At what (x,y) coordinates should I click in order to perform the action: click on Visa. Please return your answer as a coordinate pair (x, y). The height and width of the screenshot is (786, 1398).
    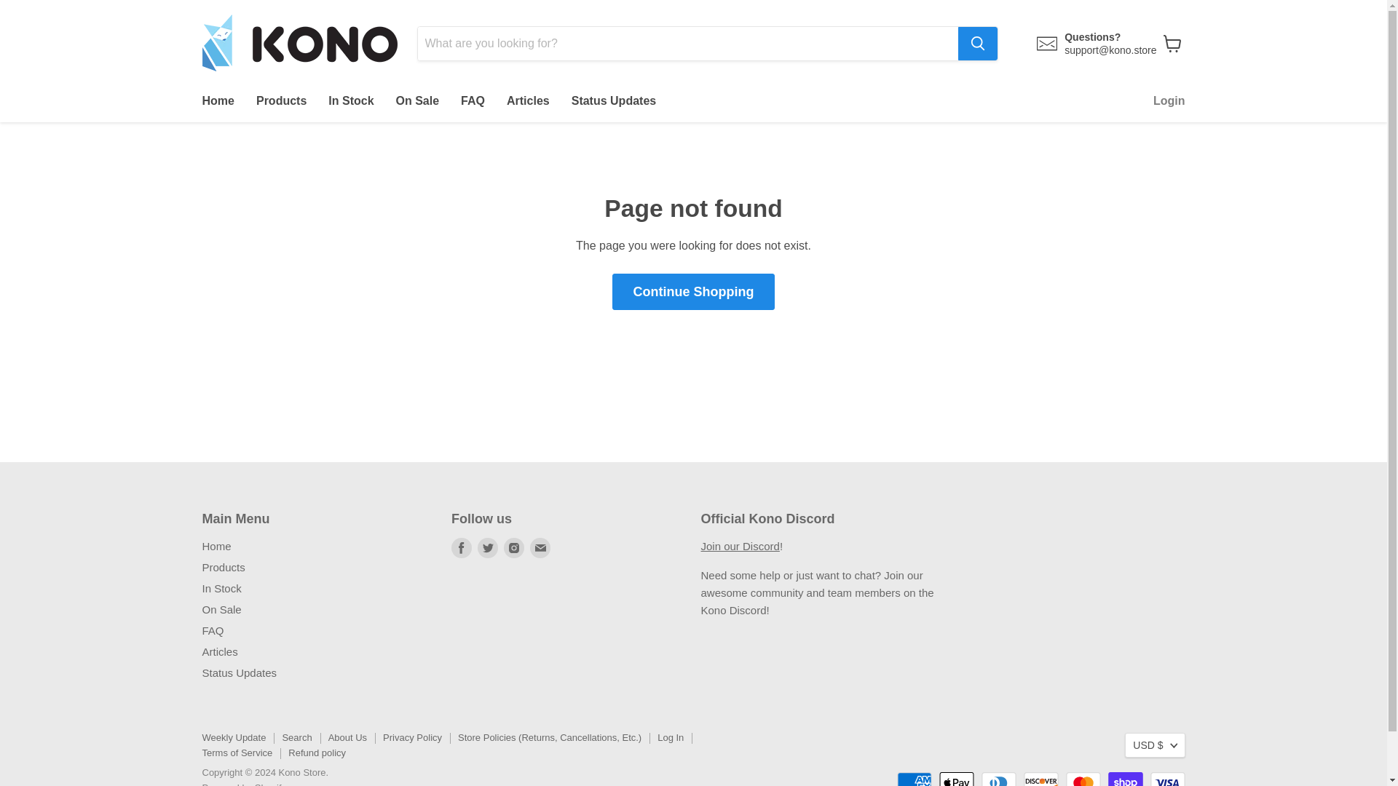
    Looking at the image, I should click on (1168, 779).